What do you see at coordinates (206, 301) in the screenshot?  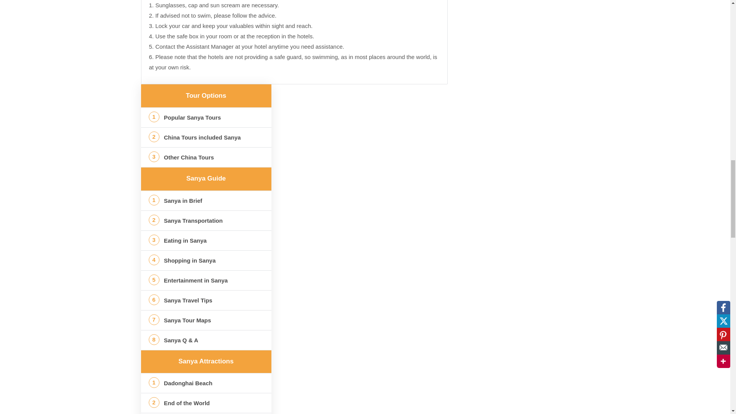 I see `Sanya Travel Tips` at bounding box center [206, 301].